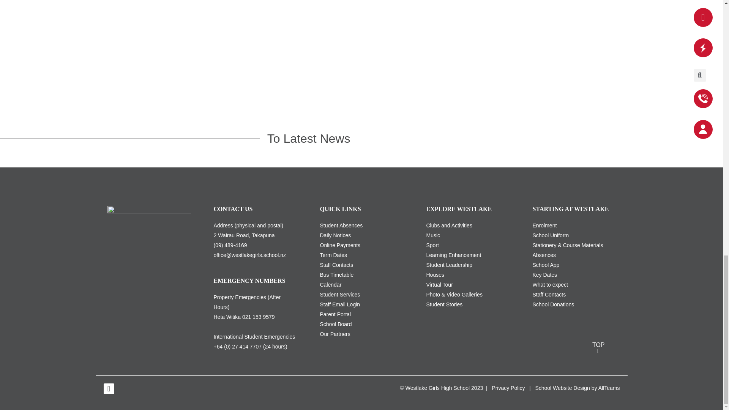 The image size is (729, 410). Describe the element at coordinates (433, 235) in the screenshot. I see `Music` at that location.